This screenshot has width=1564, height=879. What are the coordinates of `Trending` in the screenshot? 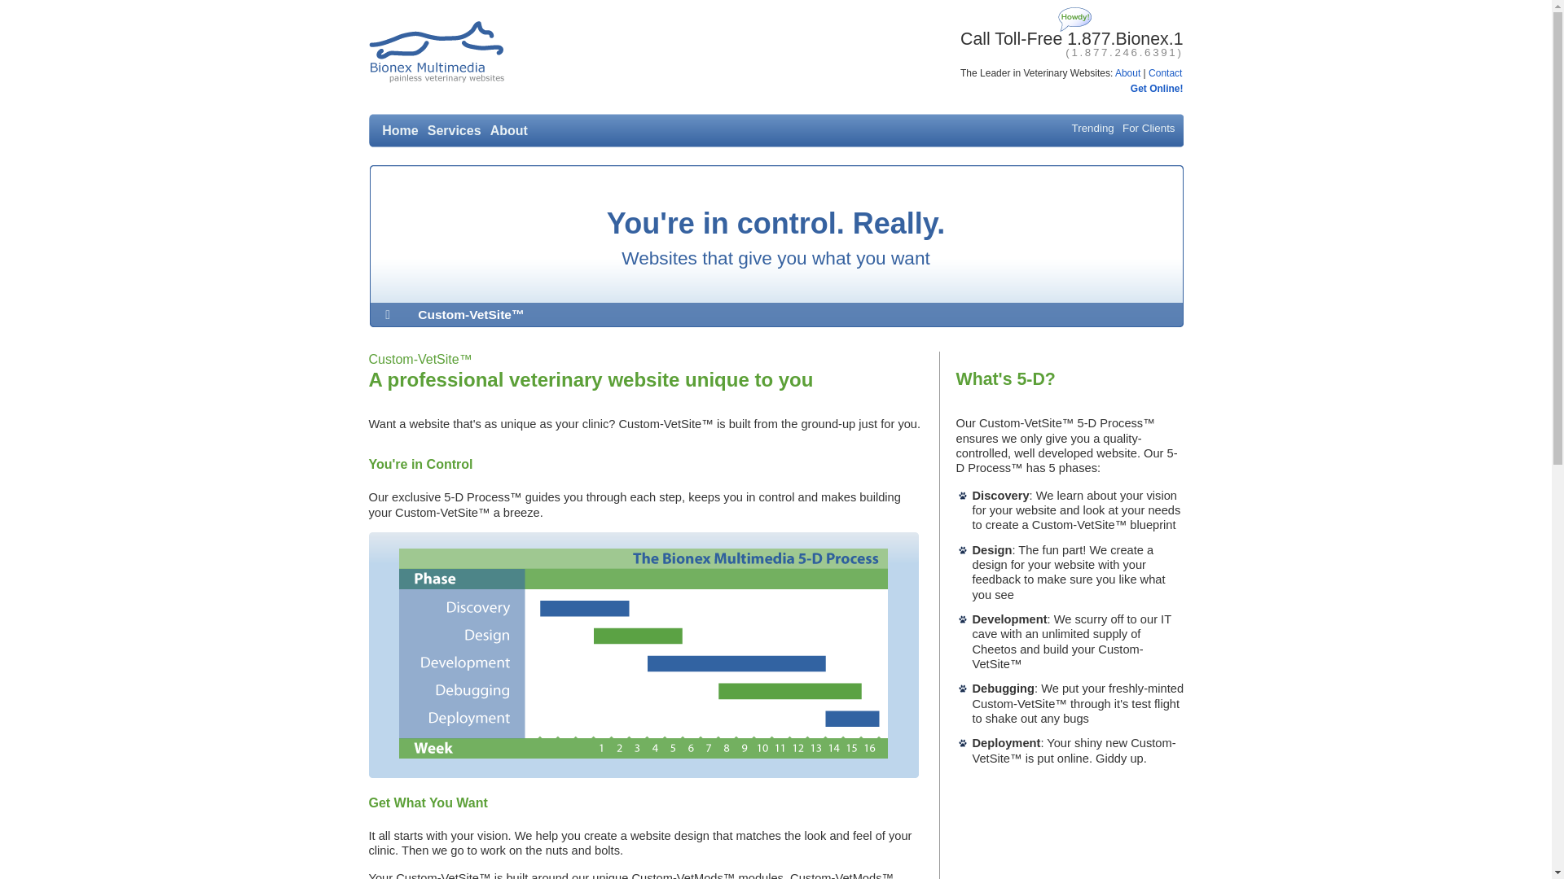 It's located at (1093, 129).